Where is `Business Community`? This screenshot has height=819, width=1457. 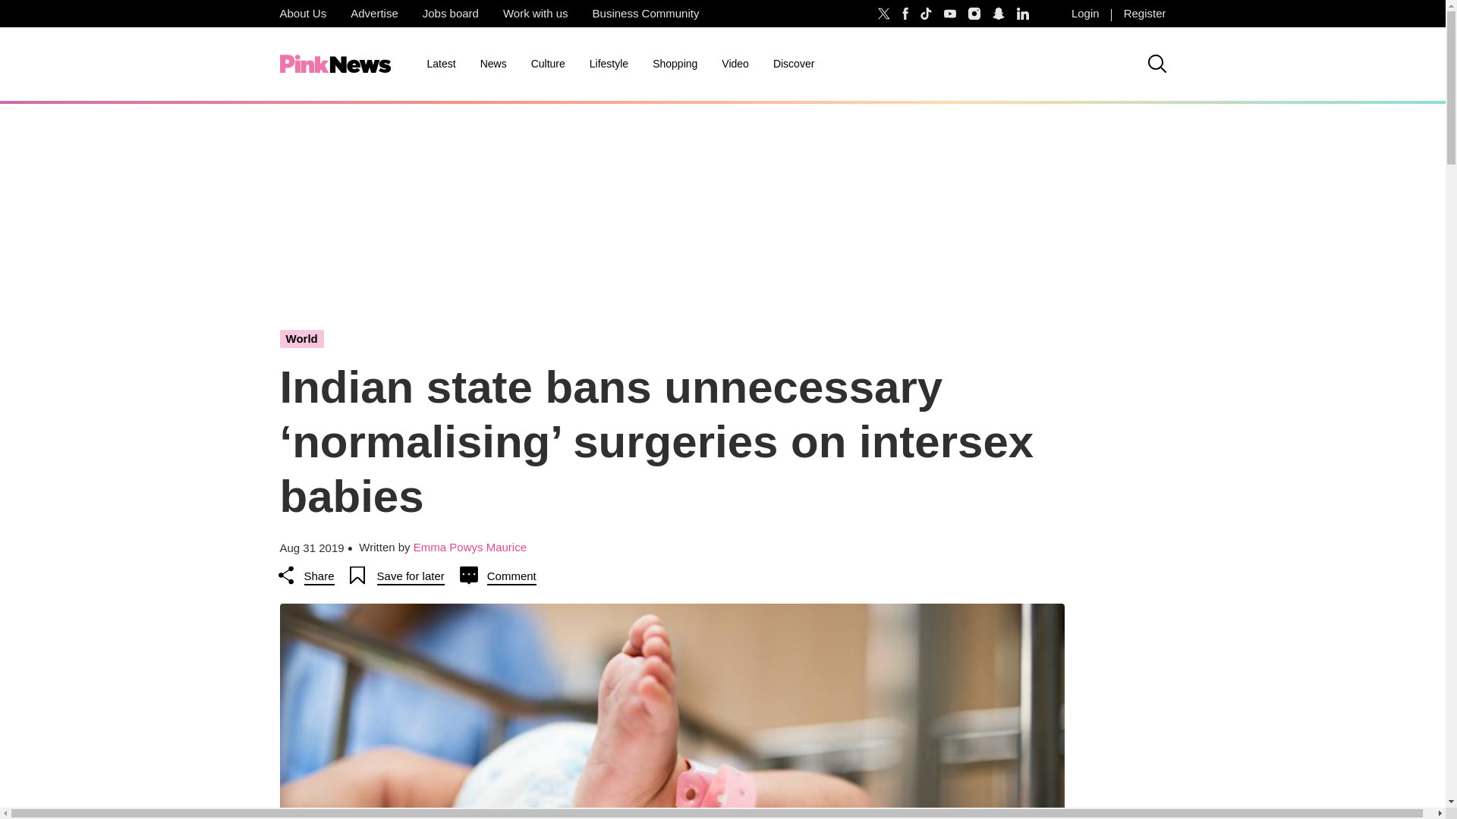 Business Community is located at coordinates (646, 14).